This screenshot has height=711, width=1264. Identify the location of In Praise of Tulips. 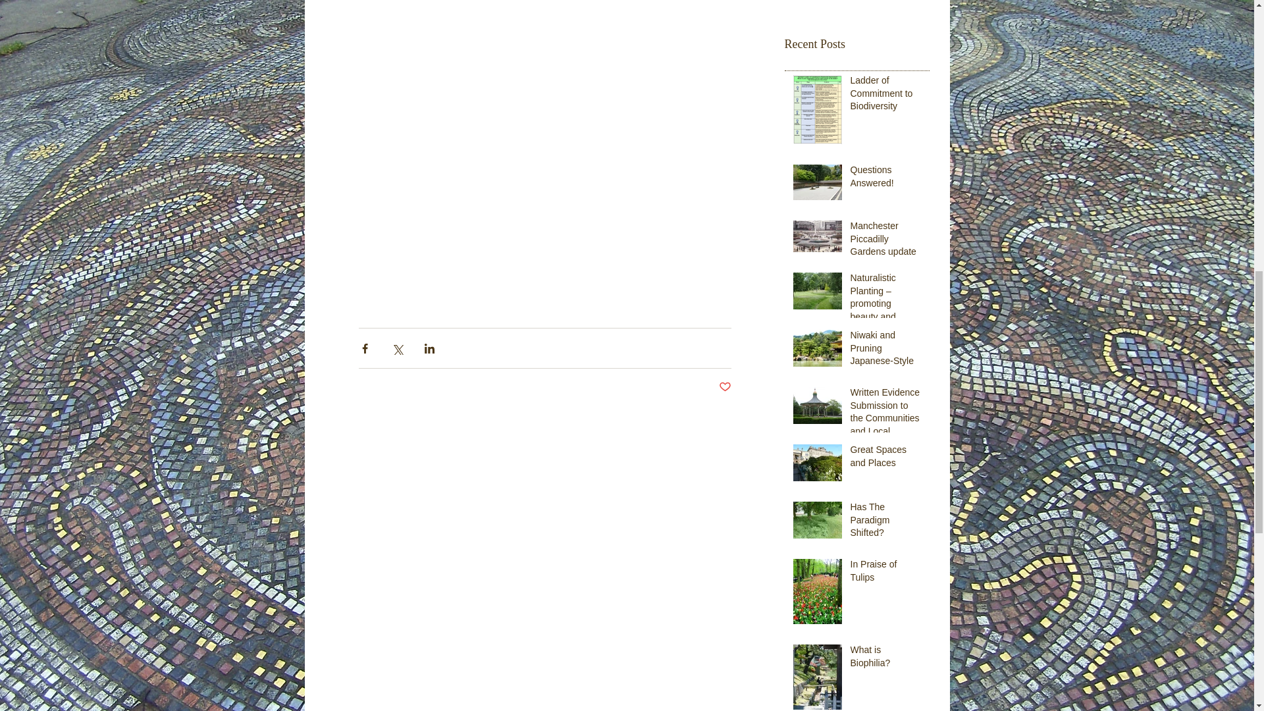
(886, 573).